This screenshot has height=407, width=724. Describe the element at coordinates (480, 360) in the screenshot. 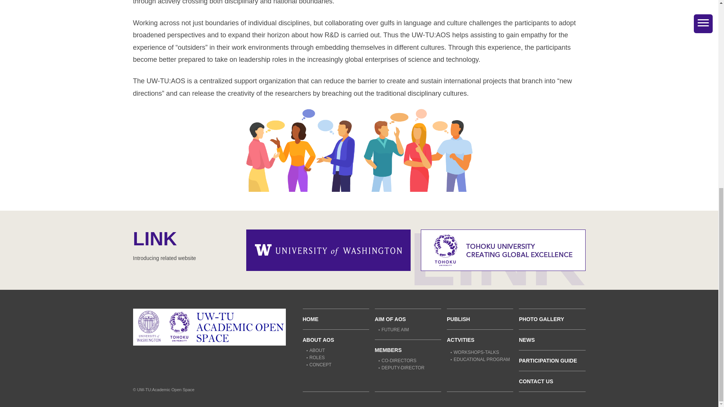

I see `EDUCATIONAL PROGRAM` at that location.